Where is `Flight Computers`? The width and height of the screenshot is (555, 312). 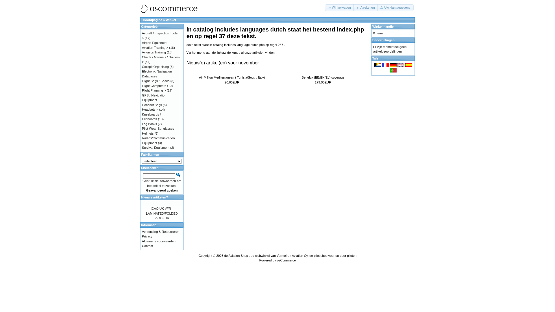 Flight Computers is located at coordinates (154, 86).